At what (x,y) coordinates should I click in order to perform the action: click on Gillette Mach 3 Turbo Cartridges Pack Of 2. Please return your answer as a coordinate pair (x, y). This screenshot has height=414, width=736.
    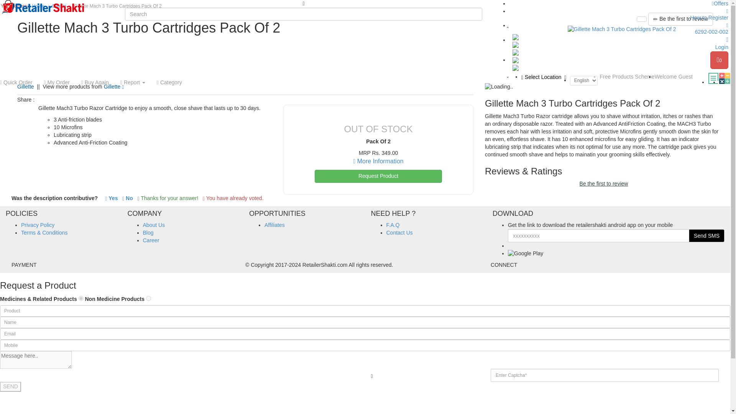
    Looking at the image, I should click on (622, 29).